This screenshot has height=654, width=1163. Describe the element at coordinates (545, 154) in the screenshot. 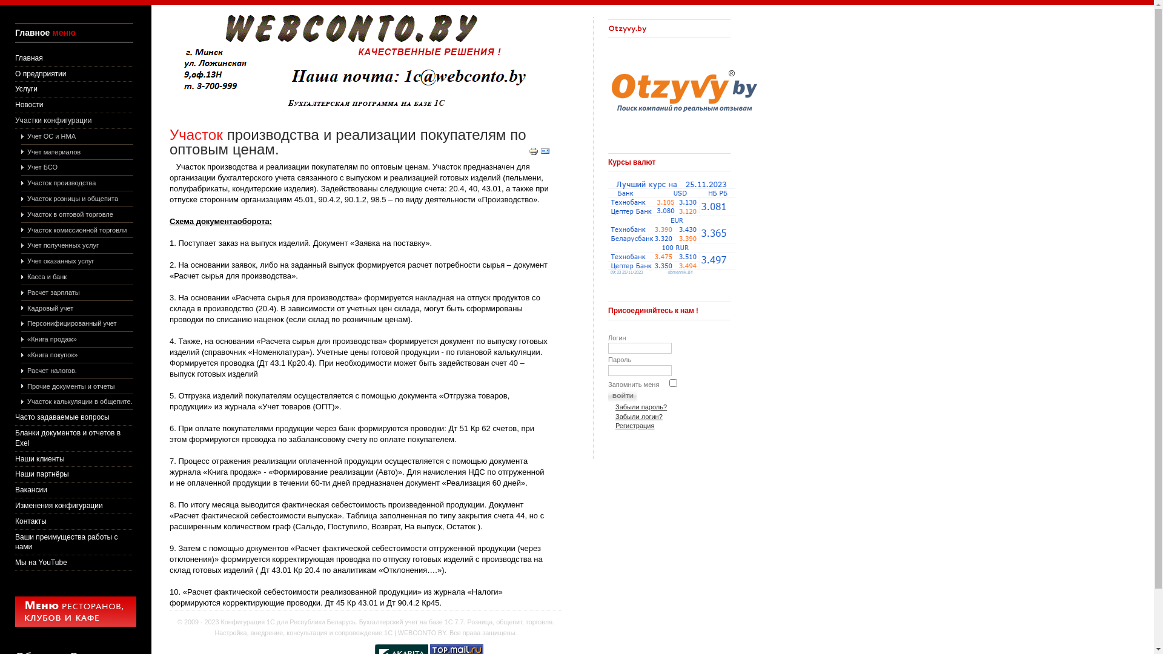

I see `E-mail` at that location.